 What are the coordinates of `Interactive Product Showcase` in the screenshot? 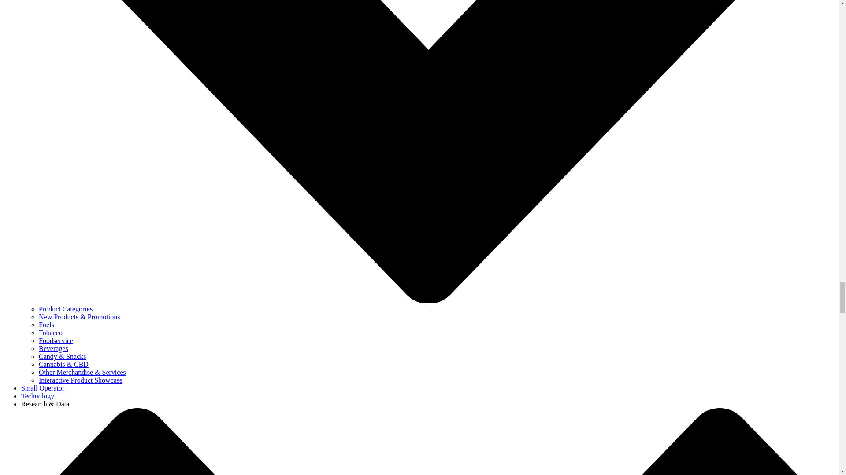 It's located at (81, 380).